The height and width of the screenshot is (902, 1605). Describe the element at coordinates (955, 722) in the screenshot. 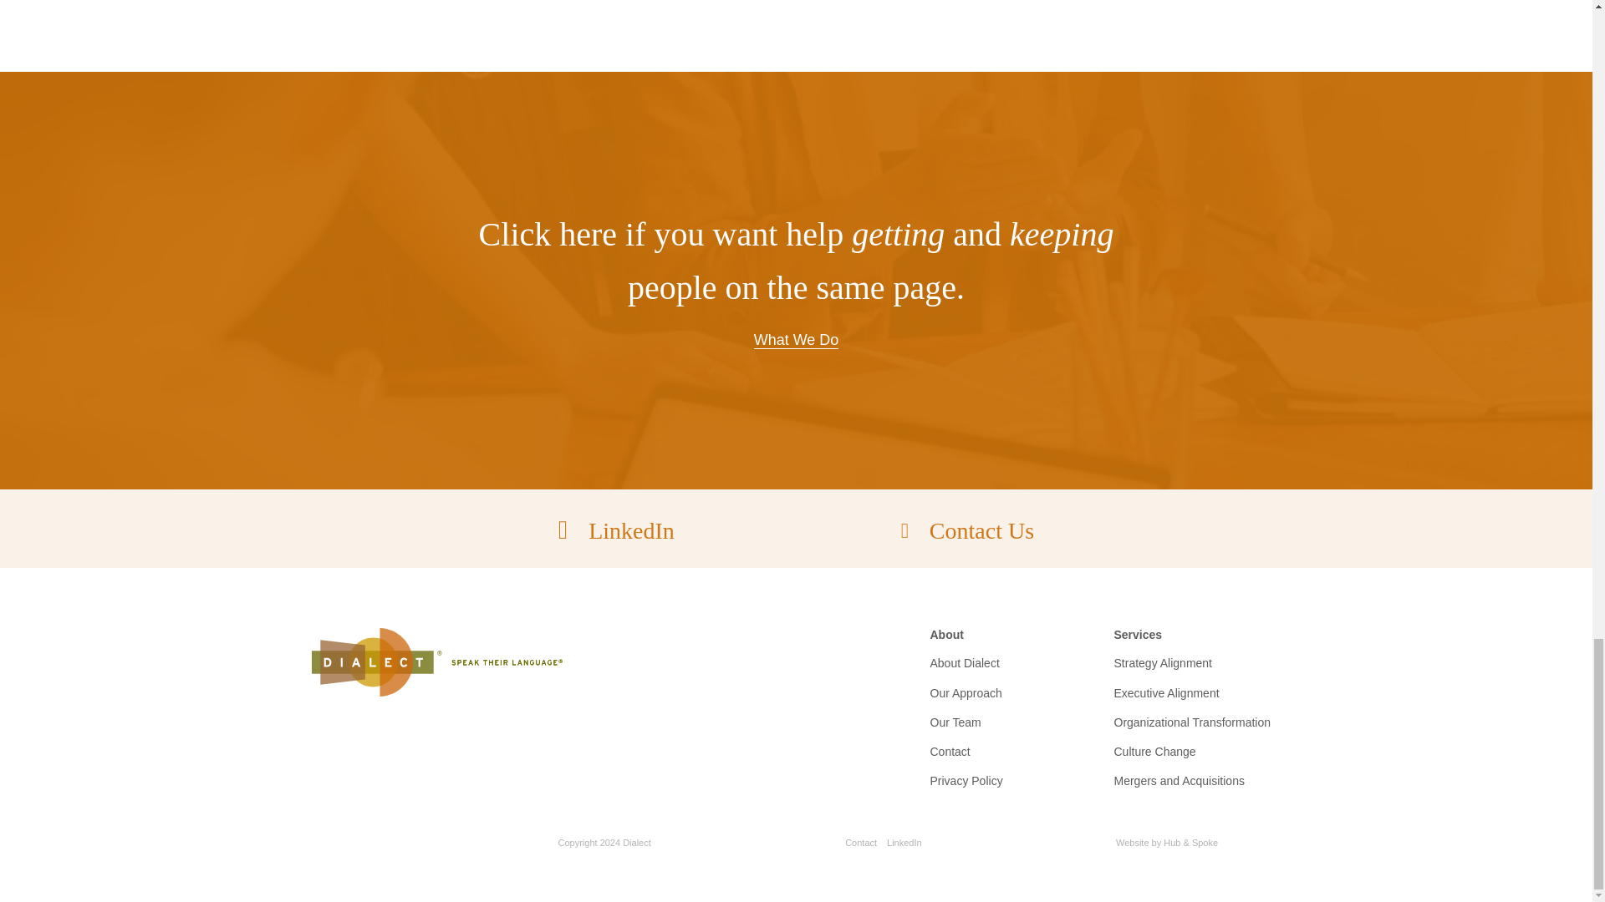

I see `Our Team` at that location.